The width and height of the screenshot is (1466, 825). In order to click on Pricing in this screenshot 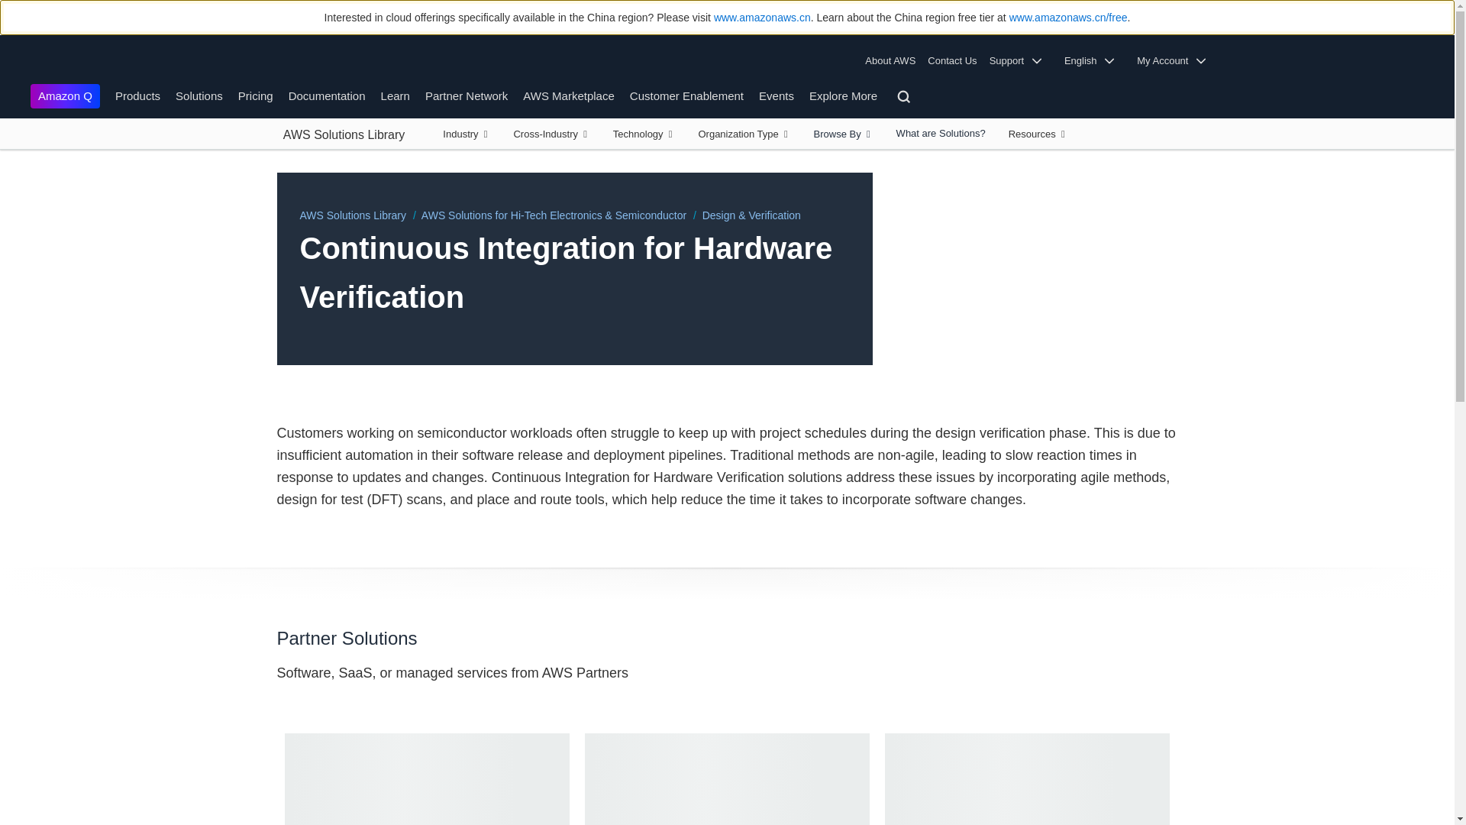, I will do `click(255, 95)`.